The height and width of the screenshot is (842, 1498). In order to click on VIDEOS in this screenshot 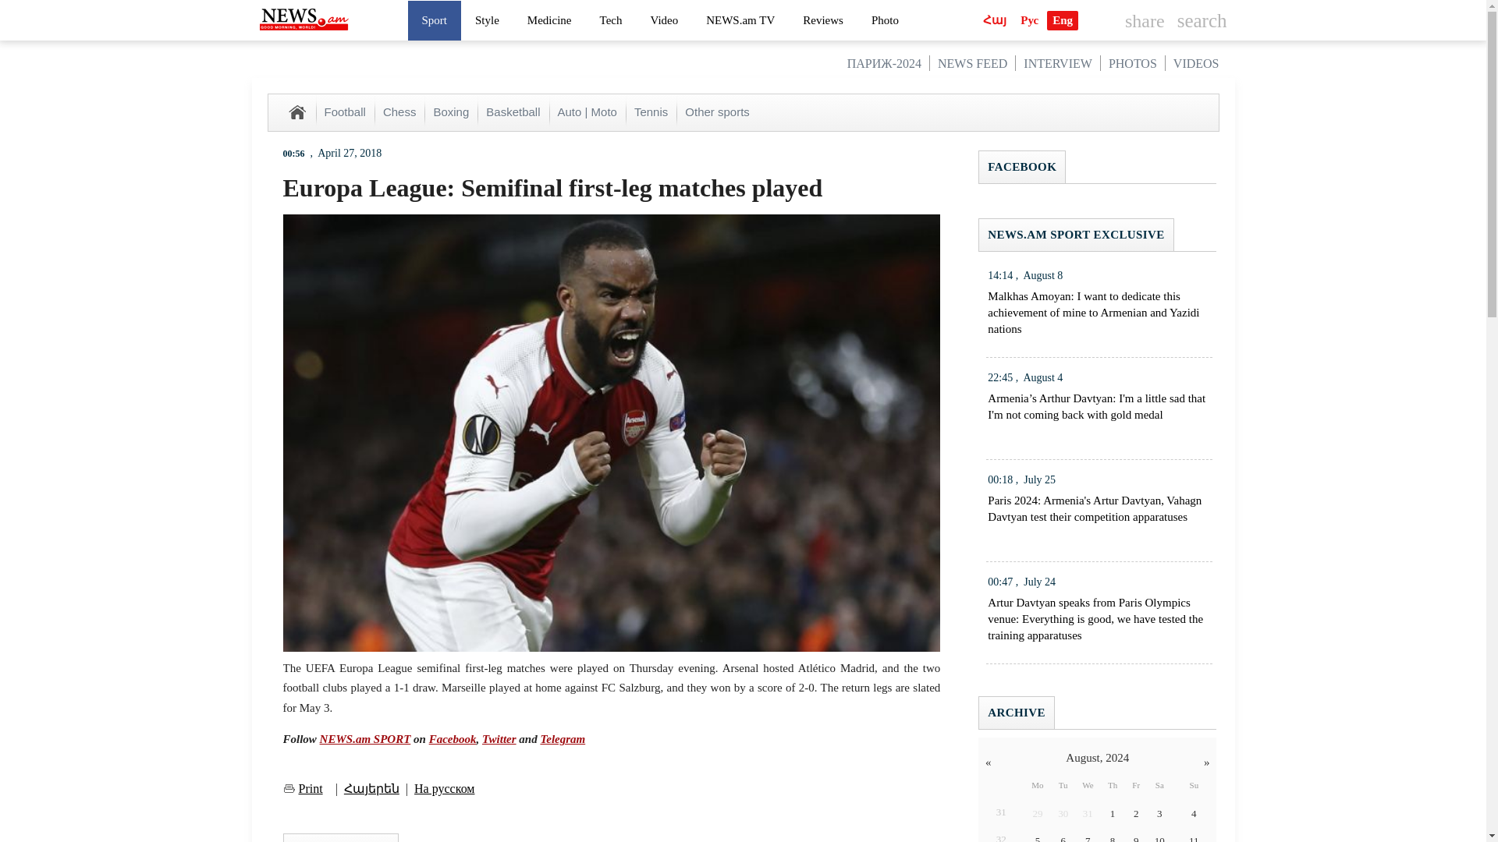, I will do `click(1195, 63)`.